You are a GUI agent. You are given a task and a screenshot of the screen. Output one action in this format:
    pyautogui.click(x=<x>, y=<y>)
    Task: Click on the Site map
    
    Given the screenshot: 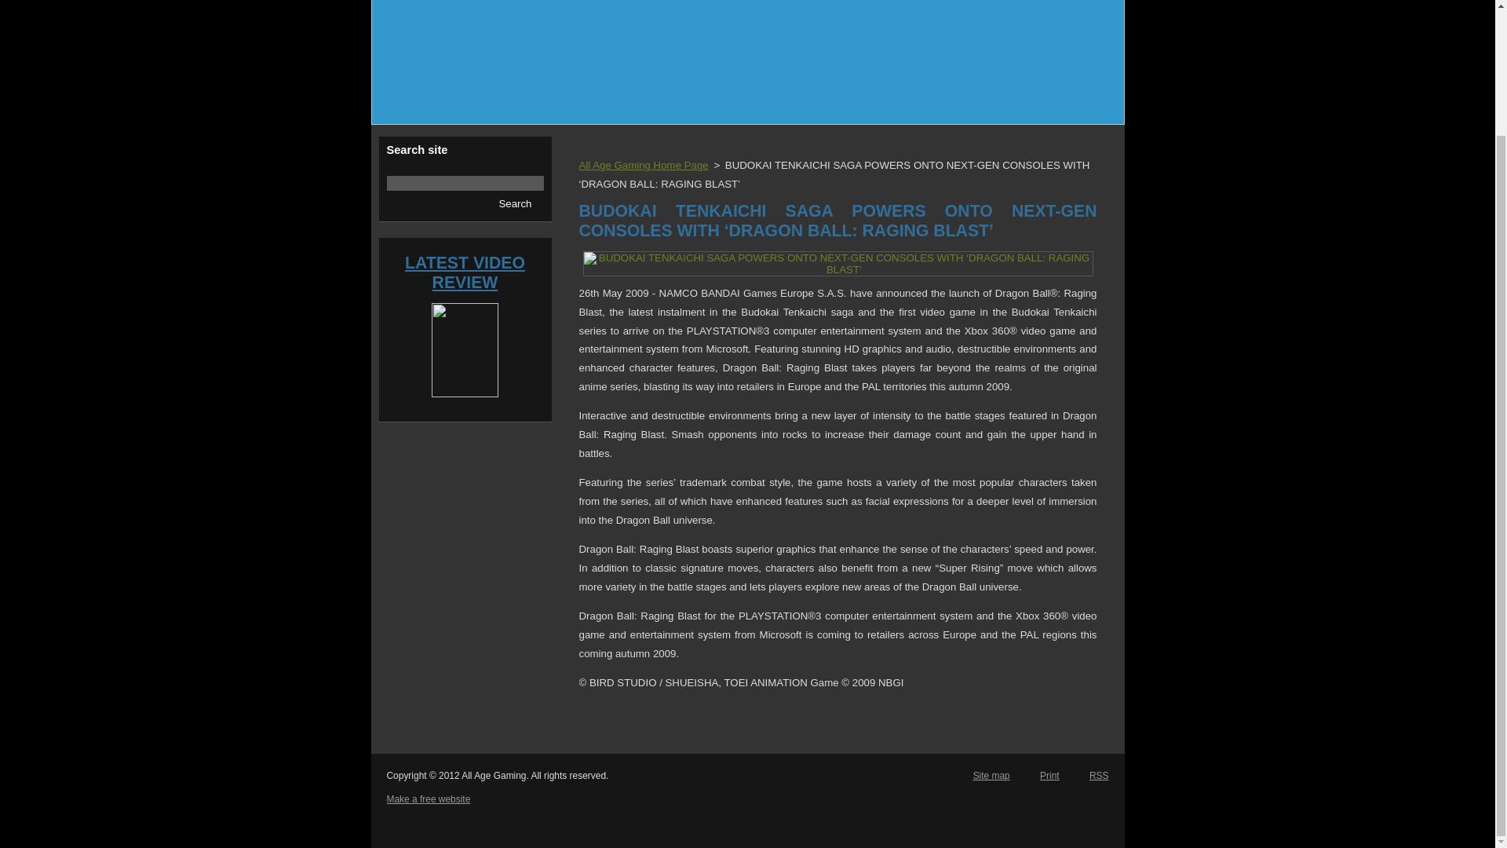 What is the action you would take?
    pyautogui.click(x=991, y=775)
    